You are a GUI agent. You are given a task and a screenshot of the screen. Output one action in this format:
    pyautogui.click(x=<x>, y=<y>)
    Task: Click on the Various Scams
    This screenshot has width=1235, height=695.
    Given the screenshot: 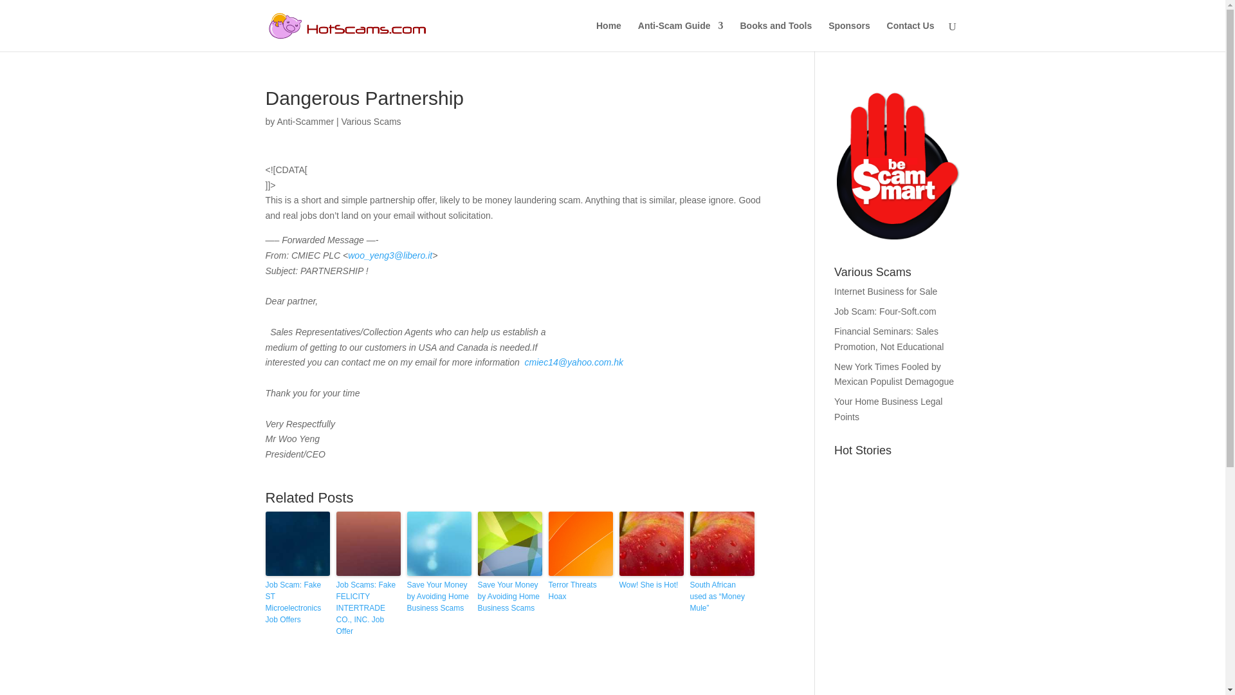 What is the action you would take?
    pyautogui.click(x=372, y=121)
    